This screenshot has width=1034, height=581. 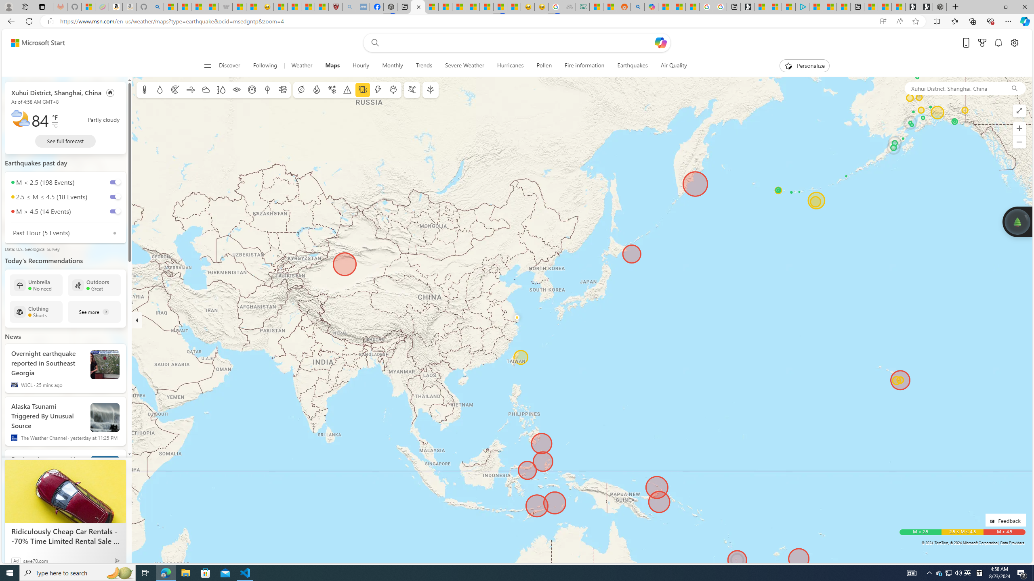 What do you see at coordinates (229, 66) in the screenshot?
I see `Discover` at bounding box center [229, 66].